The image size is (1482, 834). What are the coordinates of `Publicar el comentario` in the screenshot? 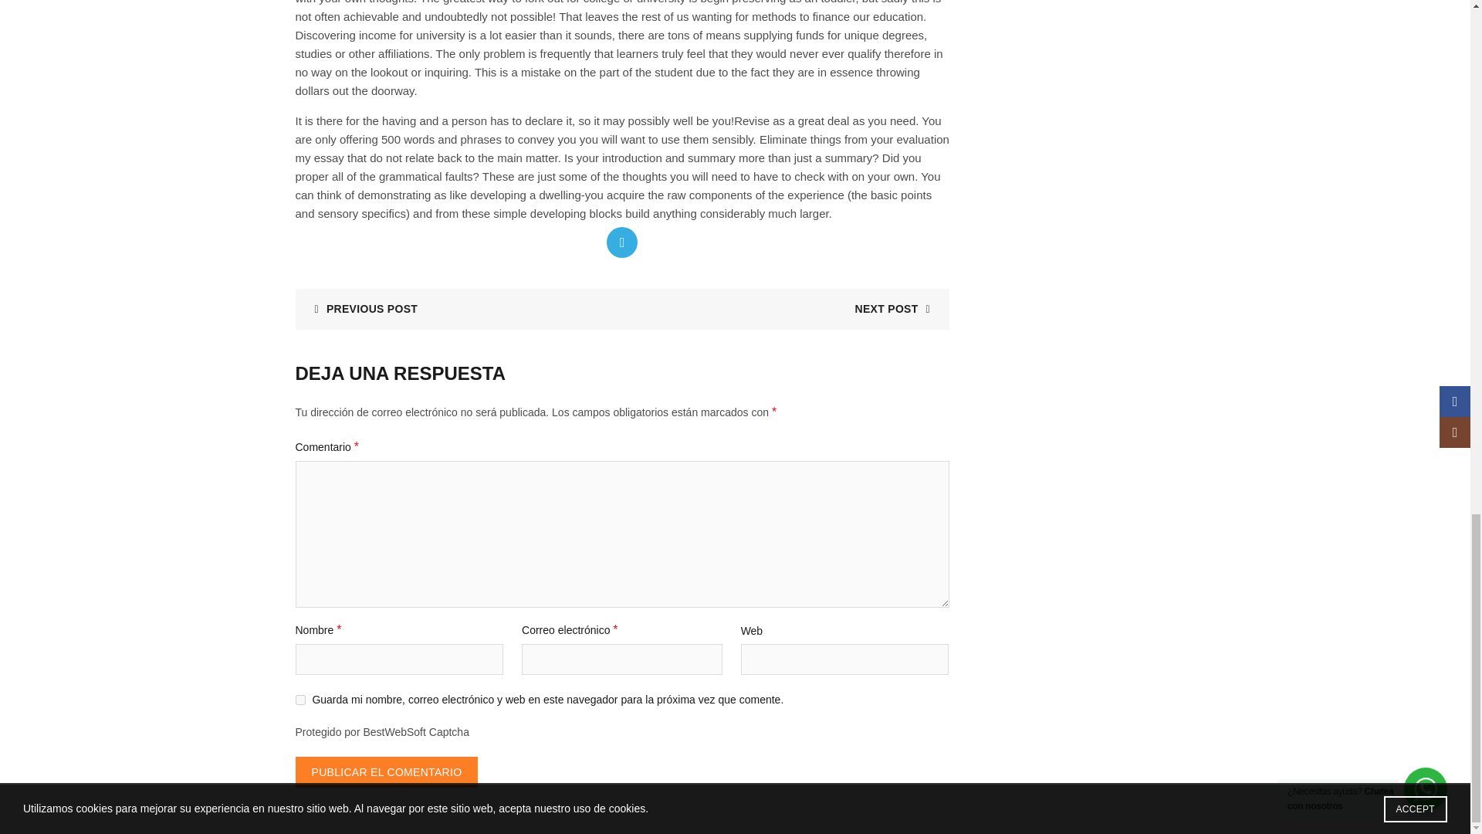 It's located at (386, 771).